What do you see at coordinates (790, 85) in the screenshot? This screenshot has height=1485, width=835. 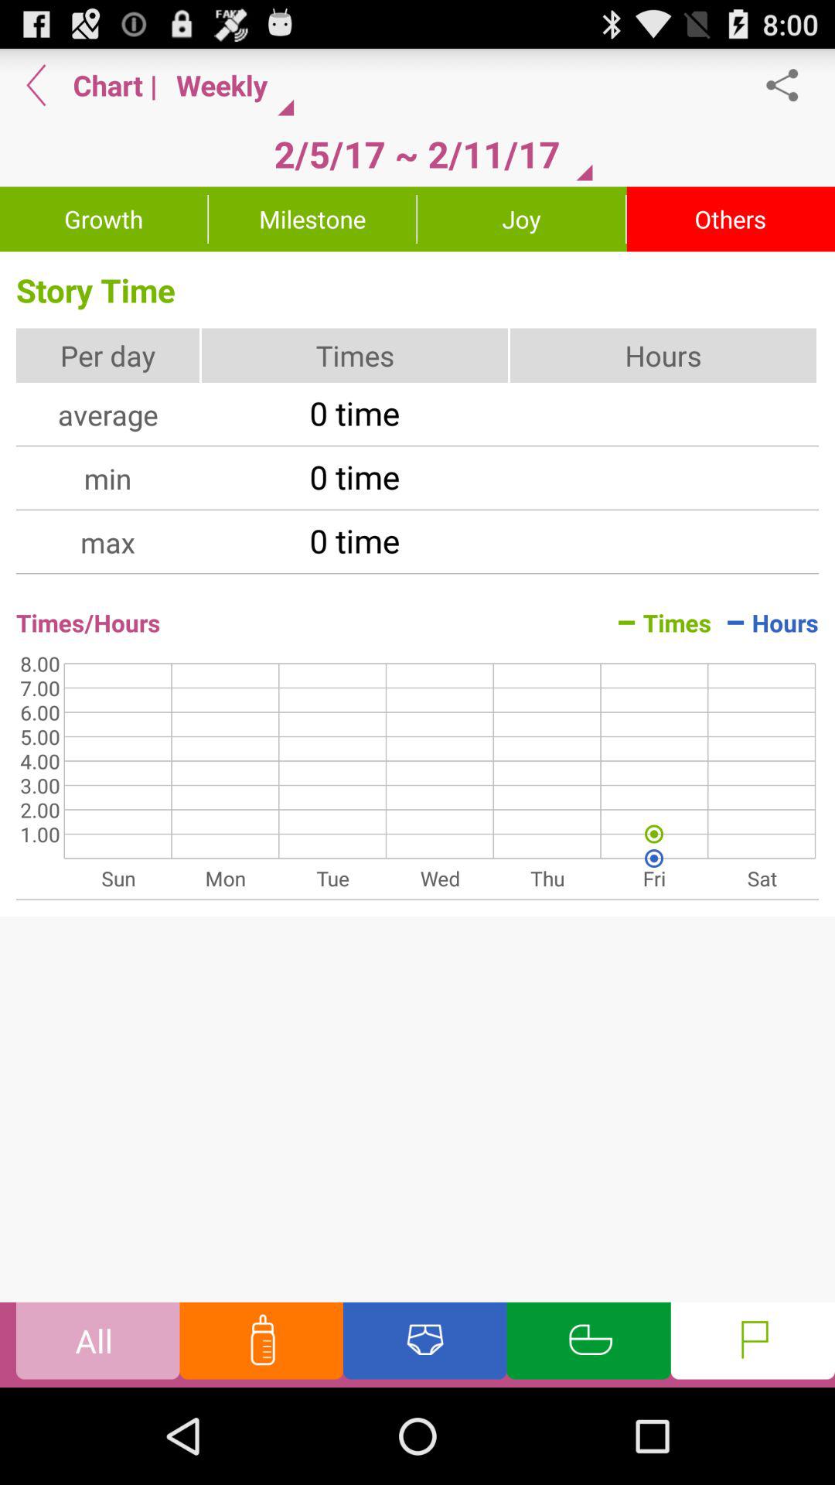 I see `press the icon above the others button` at bounding box center [790, 85].